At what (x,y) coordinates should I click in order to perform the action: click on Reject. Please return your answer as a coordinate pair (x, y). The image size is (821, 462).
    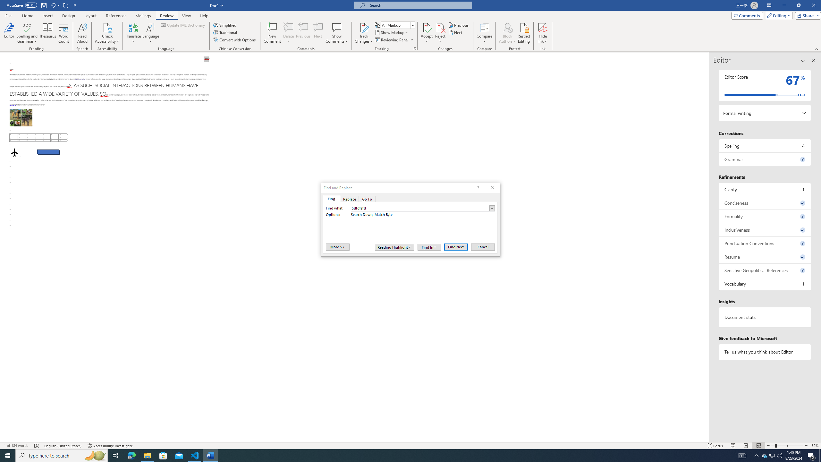
    Looking at the image, I should click on (440, 33).